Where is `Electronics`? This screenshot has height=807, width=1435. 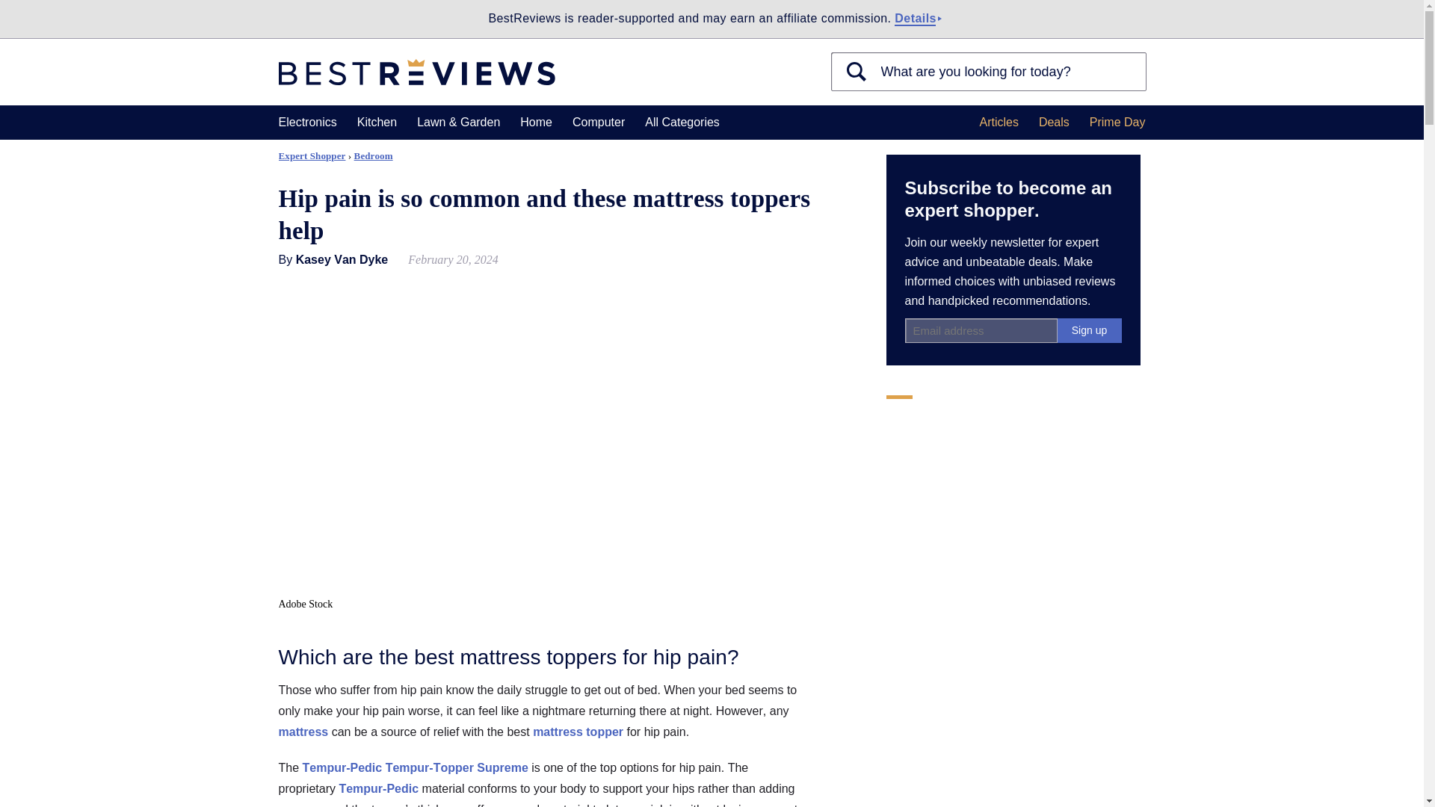
Electronics is located at coordinates (306, 123).